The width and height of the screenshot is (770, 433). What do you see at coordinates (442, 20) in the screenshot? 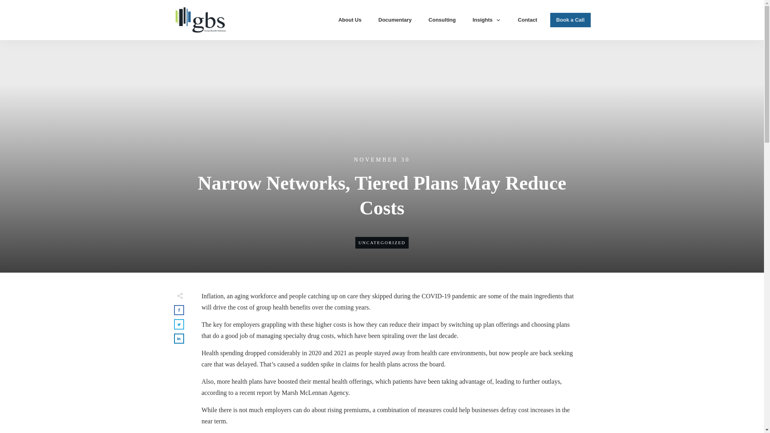
I see `Consulting` at bounding box center [442, 20].